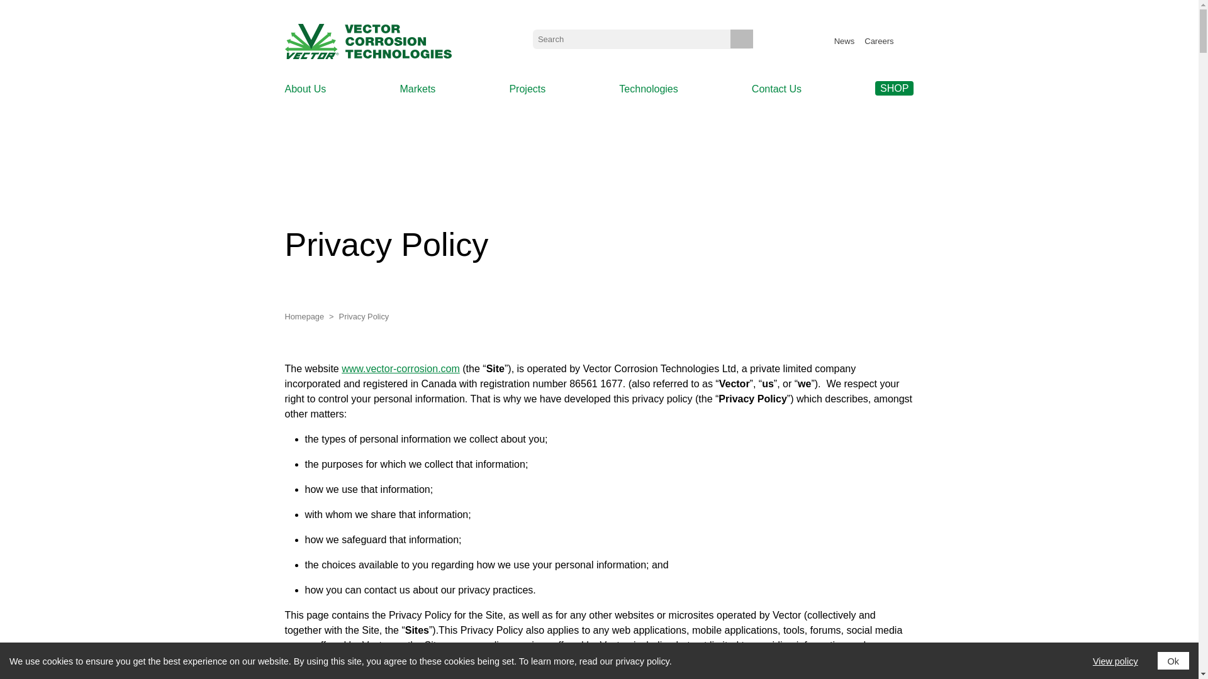 The height and width of the screenshot is (679, 1208). What do you see at coordinates (879, 41) in the screenshot?
I see `Careers` at bounding box center [879, 41].